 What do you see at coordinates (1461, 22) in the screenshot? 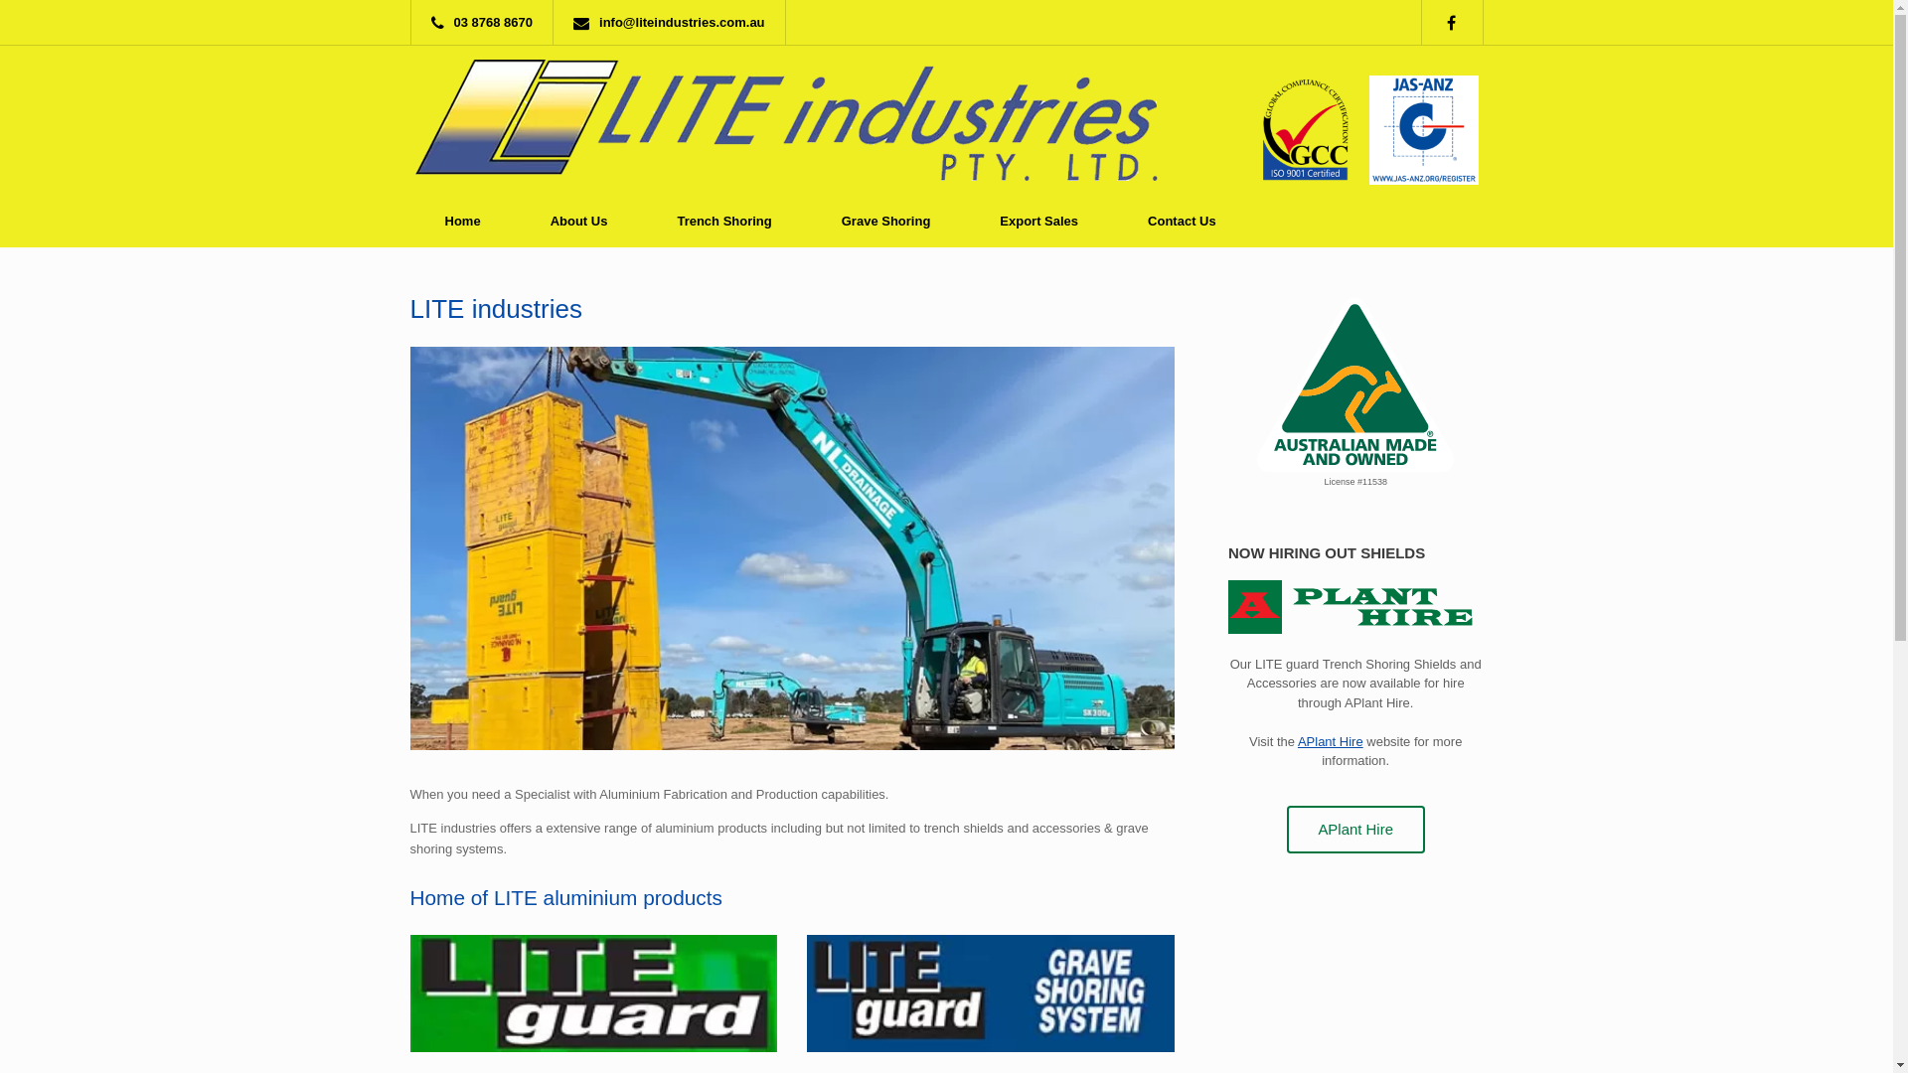
I see `Facebook` at bounding box center [1461, 22].